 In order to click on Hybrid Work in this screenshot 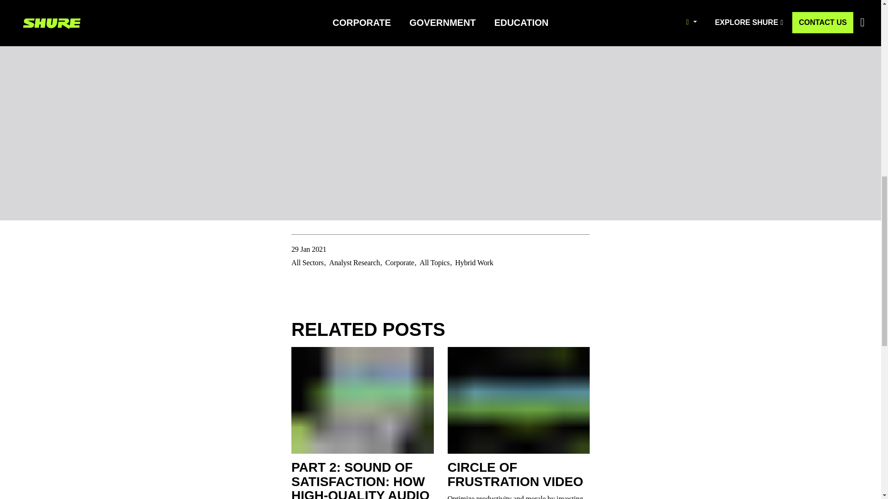, I will do `click(474, 263)`.